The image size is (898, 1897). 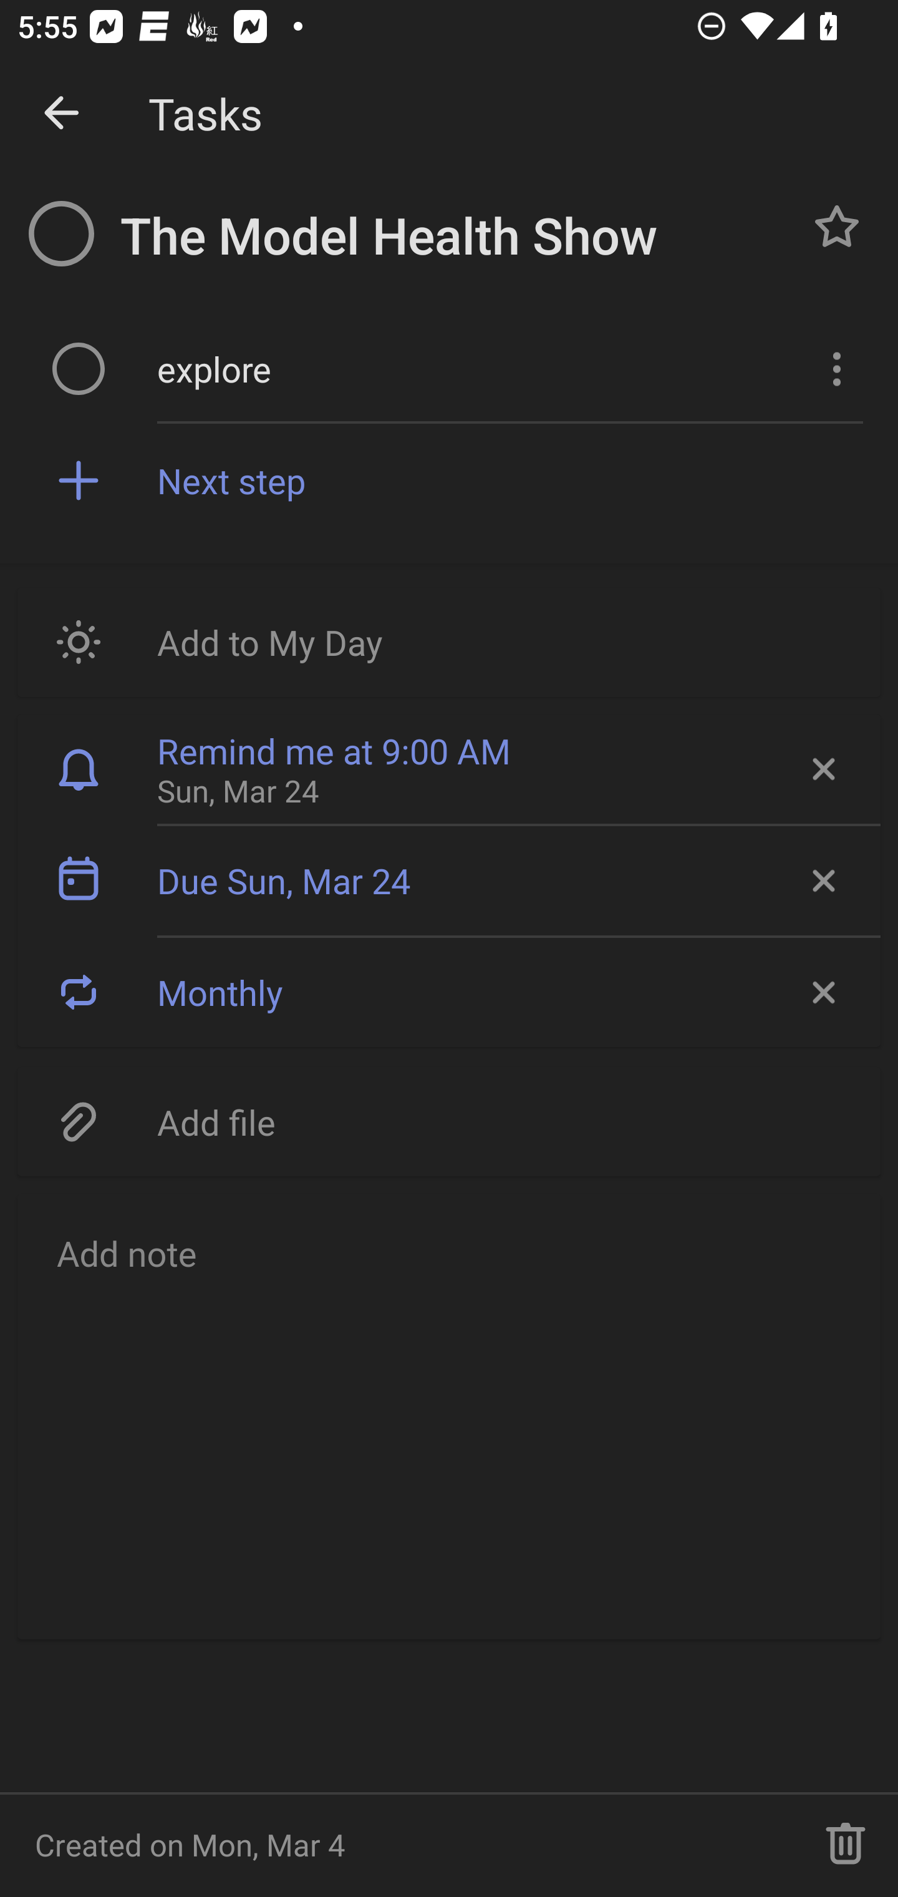 What do you see at coordinates (449, 1416) in the screenshot?
I see `Add note, Button Email Renderer Add note` at bounding box center [449, 1416].